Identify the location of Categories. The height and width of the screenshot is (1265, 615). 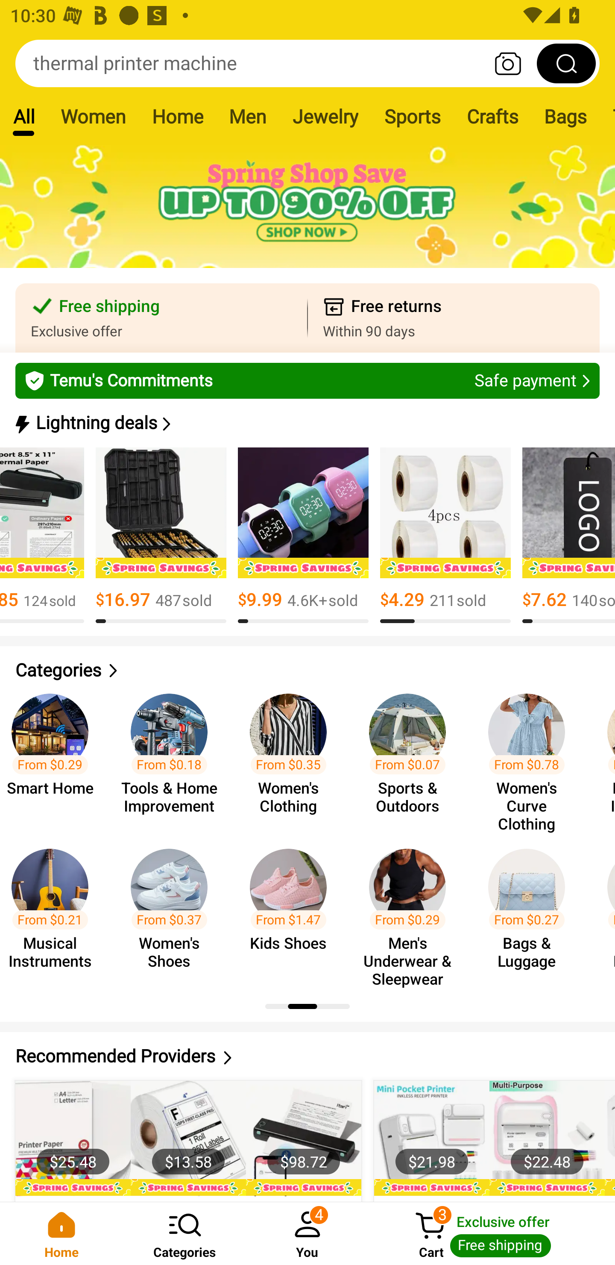
(307, 670).